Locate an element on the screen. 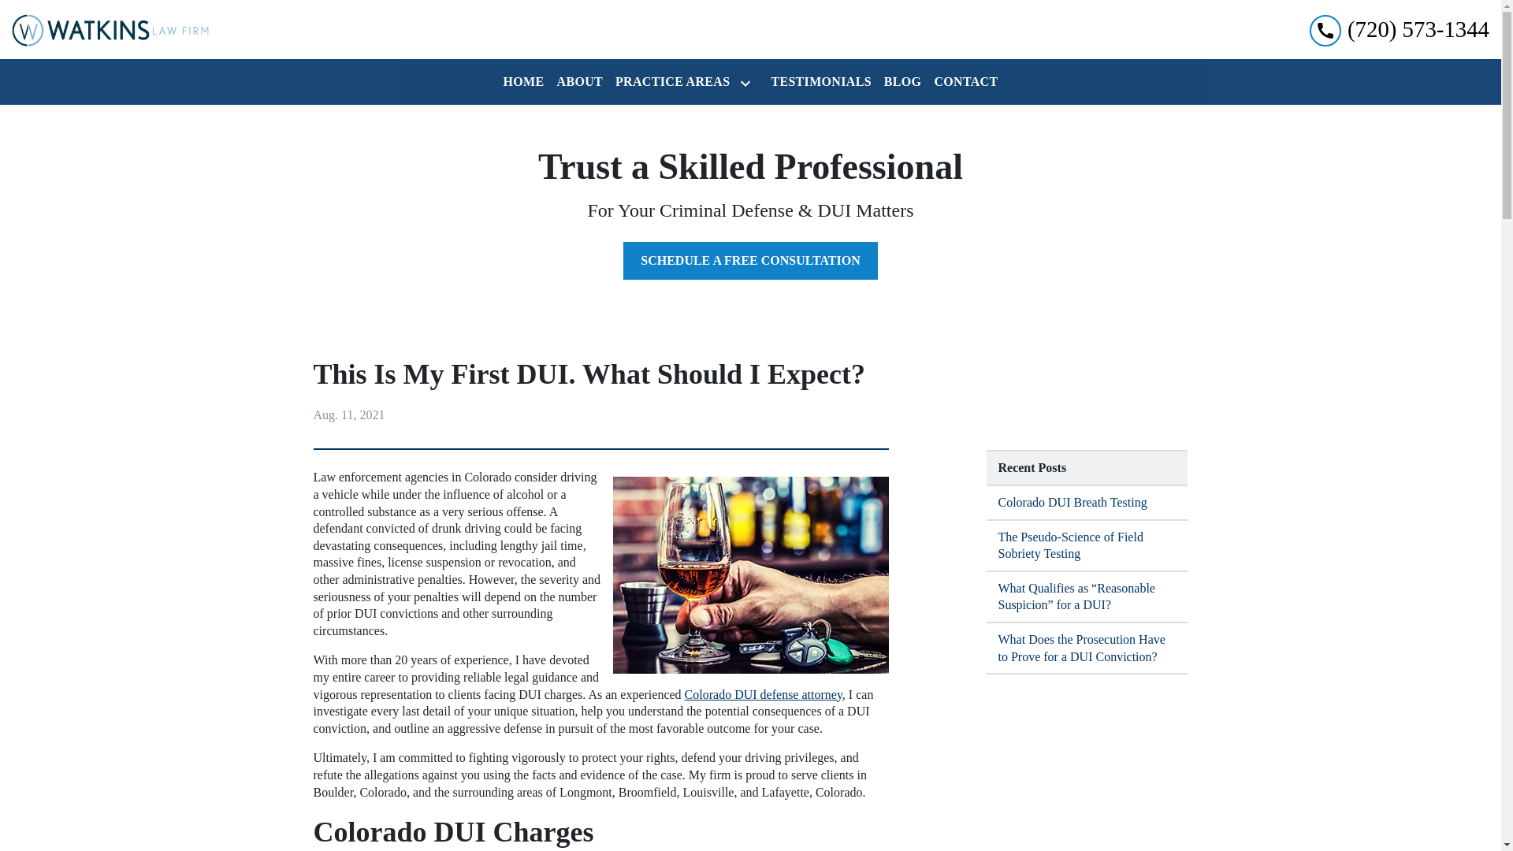 This screenshot has width=1513, height=851. Colorado DUI Breath Testing is located at coordinates (1087, 503).